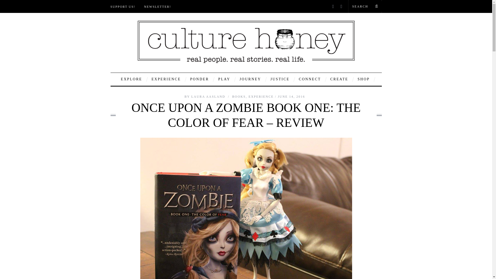 This screenshot has width=496, height=279. What do you see at coordinates (158, 8) in the screenshot?
I see `NEWSLETTER!` at bounding box center [158, 8].